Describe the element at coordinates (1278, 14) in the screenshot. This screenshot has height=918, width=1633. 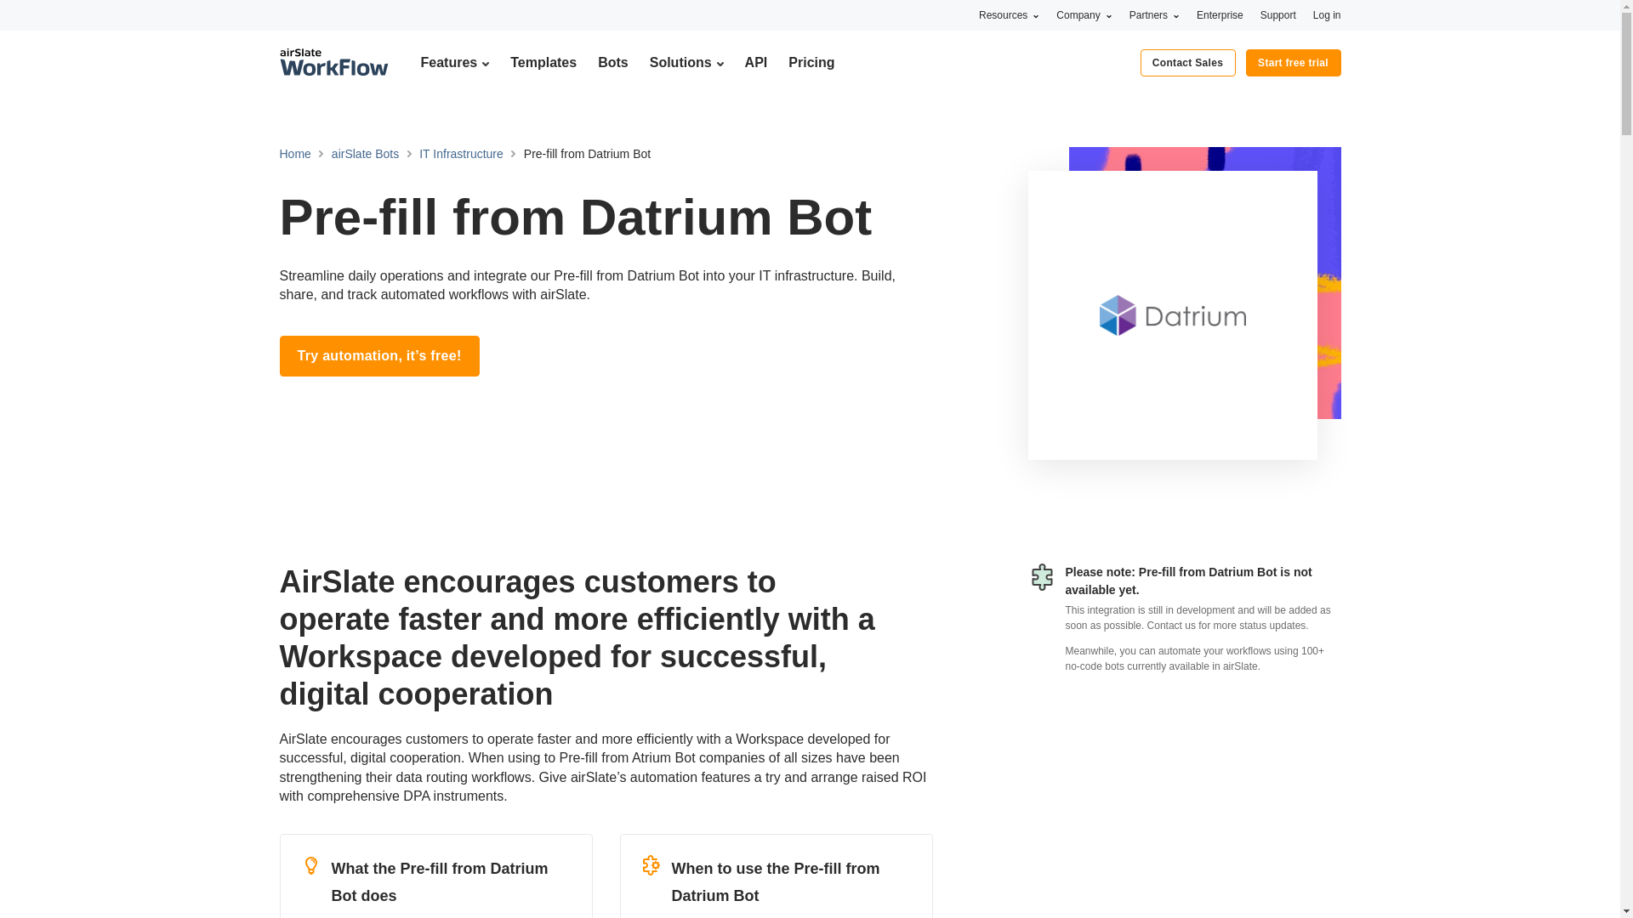
I see `Support` at that location.